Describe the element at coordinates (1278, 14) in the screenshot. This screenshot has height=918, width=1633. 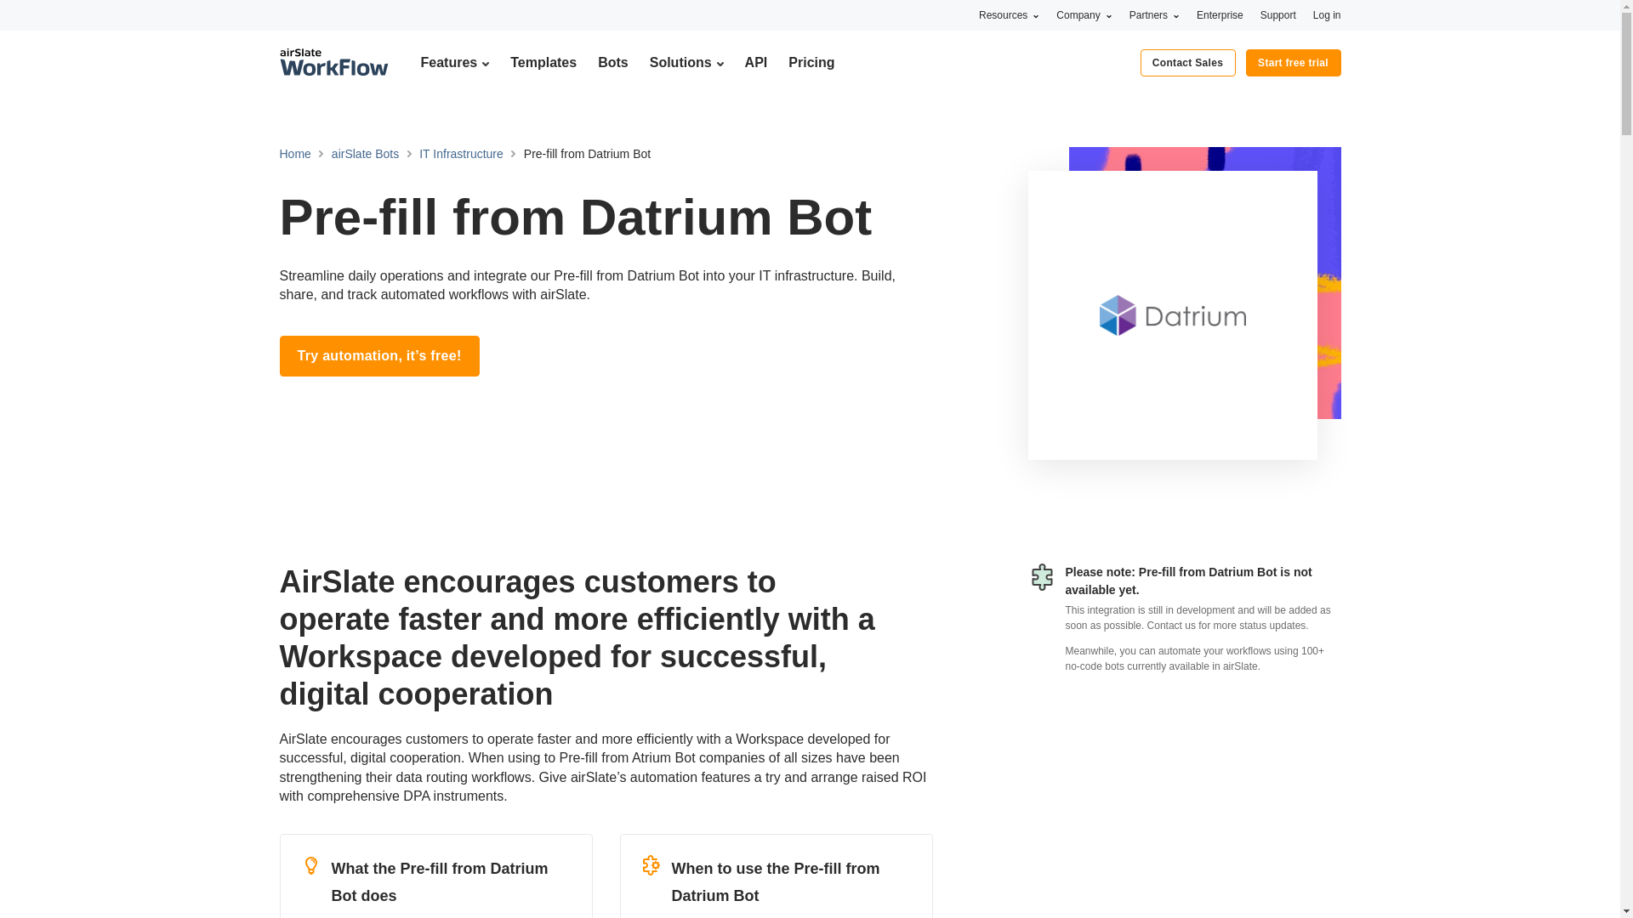
I see `Support` at that location.